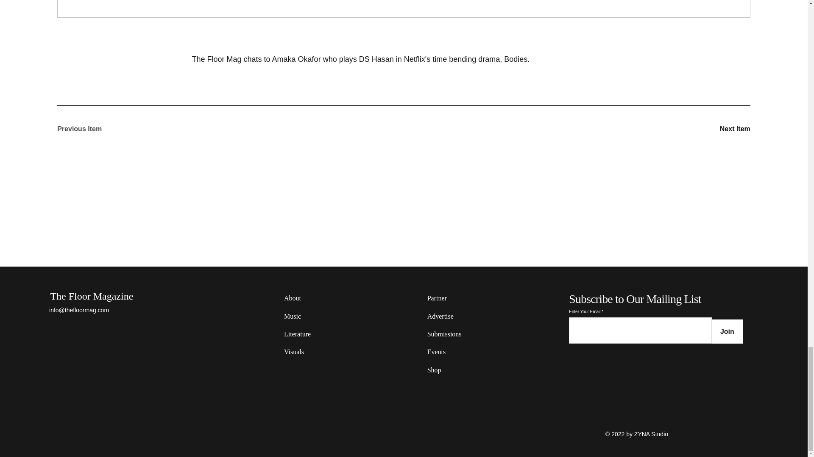 This screenshot has width=814, height=457. Describe the element at coordinates (720, 129) in the screenshot. I see `Next Item` at that location.